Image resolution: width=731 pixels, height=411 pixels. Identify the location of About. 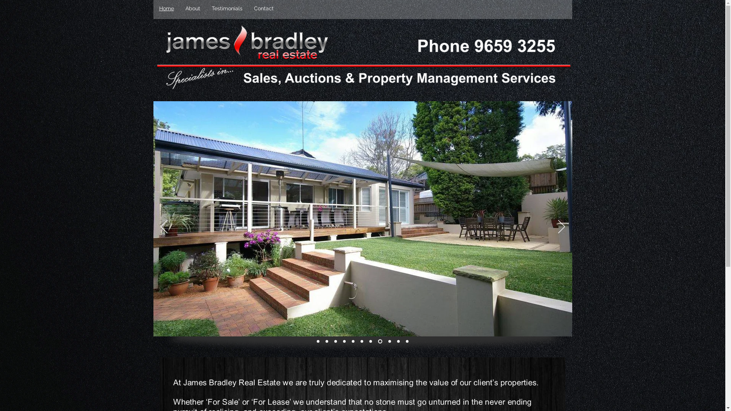
(193, 8).